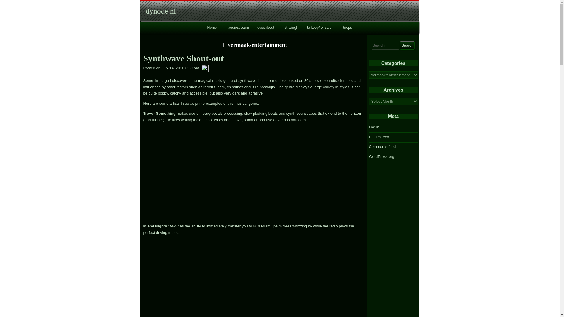  What do you see at coordinates (160, 11) in the screenshot?
I see `dynode.nl` at bounding box center [160, 11].